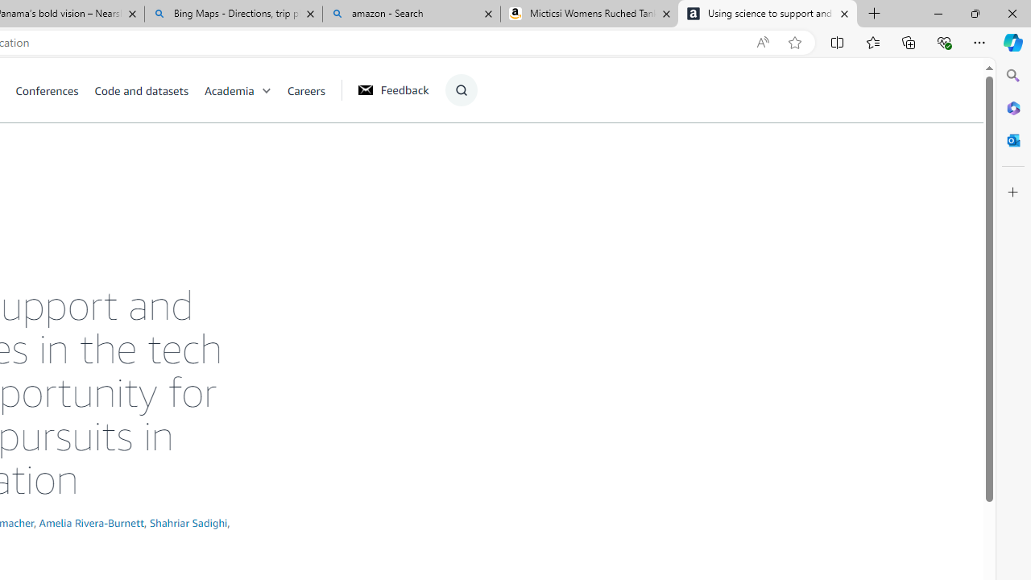  I want to click on Open Sub Navigation, so click(266, 90).